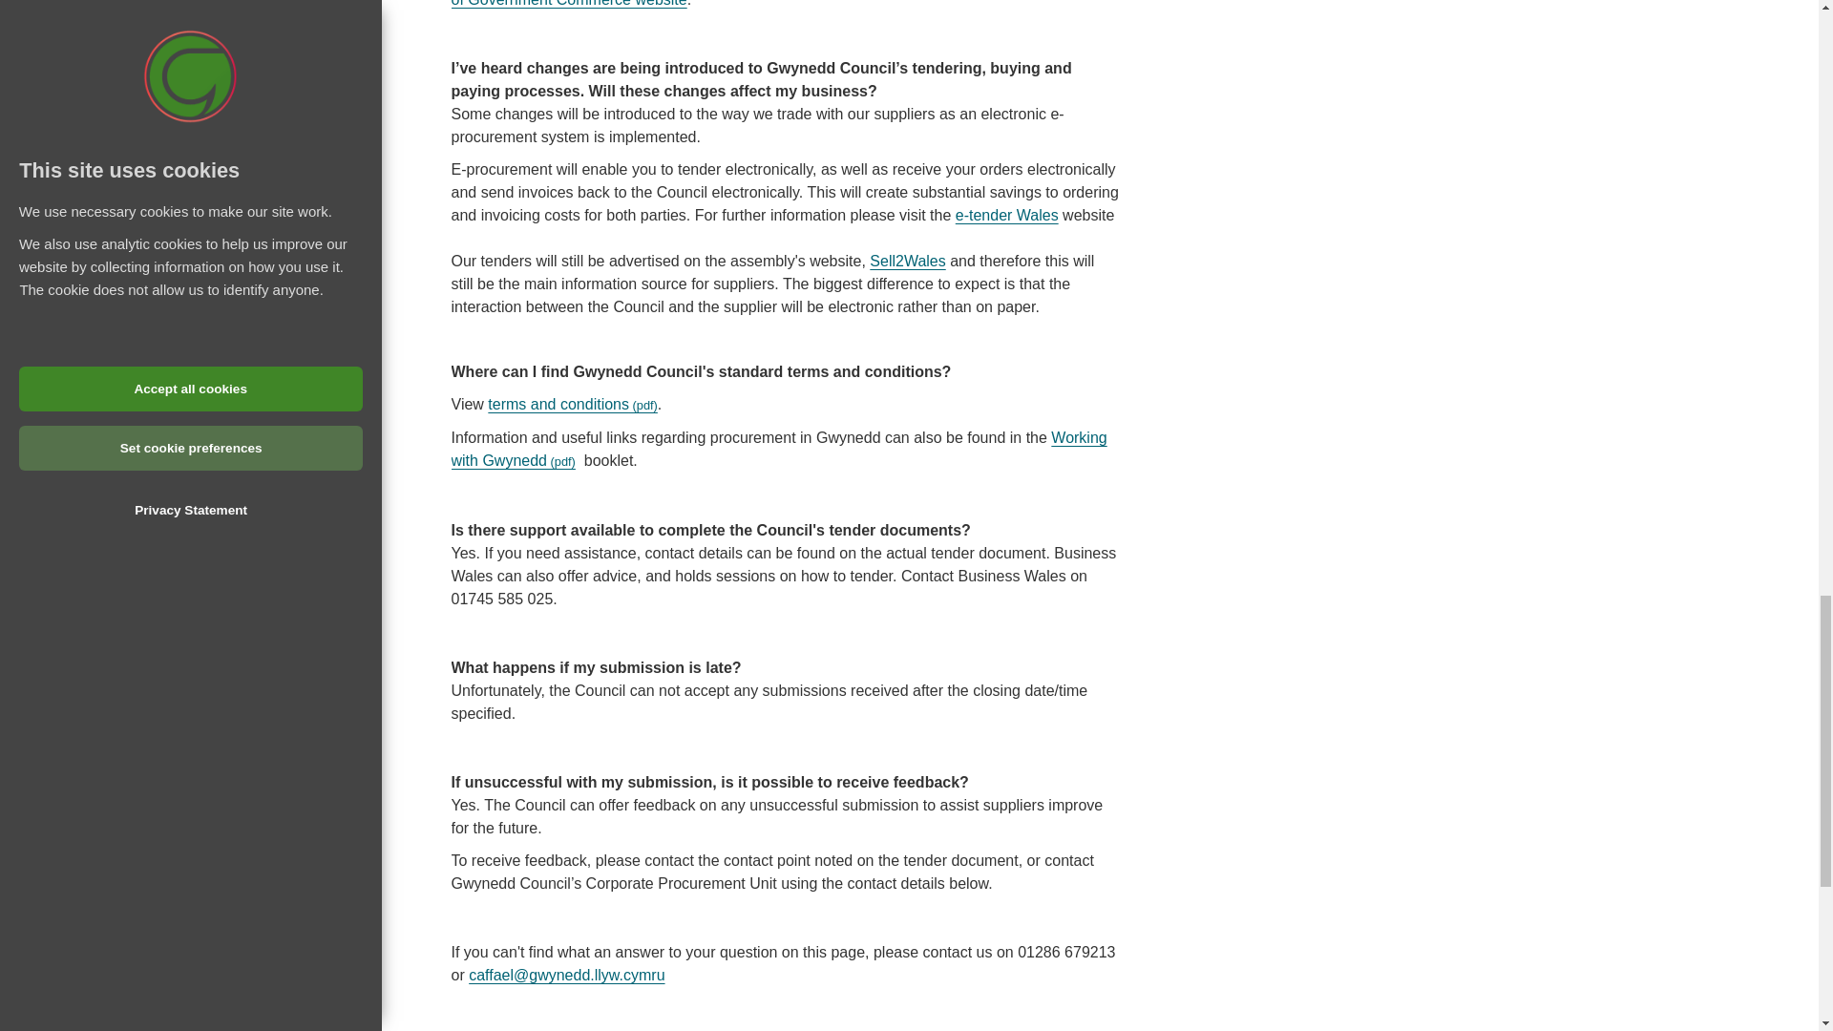 The width and height of the screenshot is (1833, 1031). I want to click on terms and conditions, so click(573, 404).